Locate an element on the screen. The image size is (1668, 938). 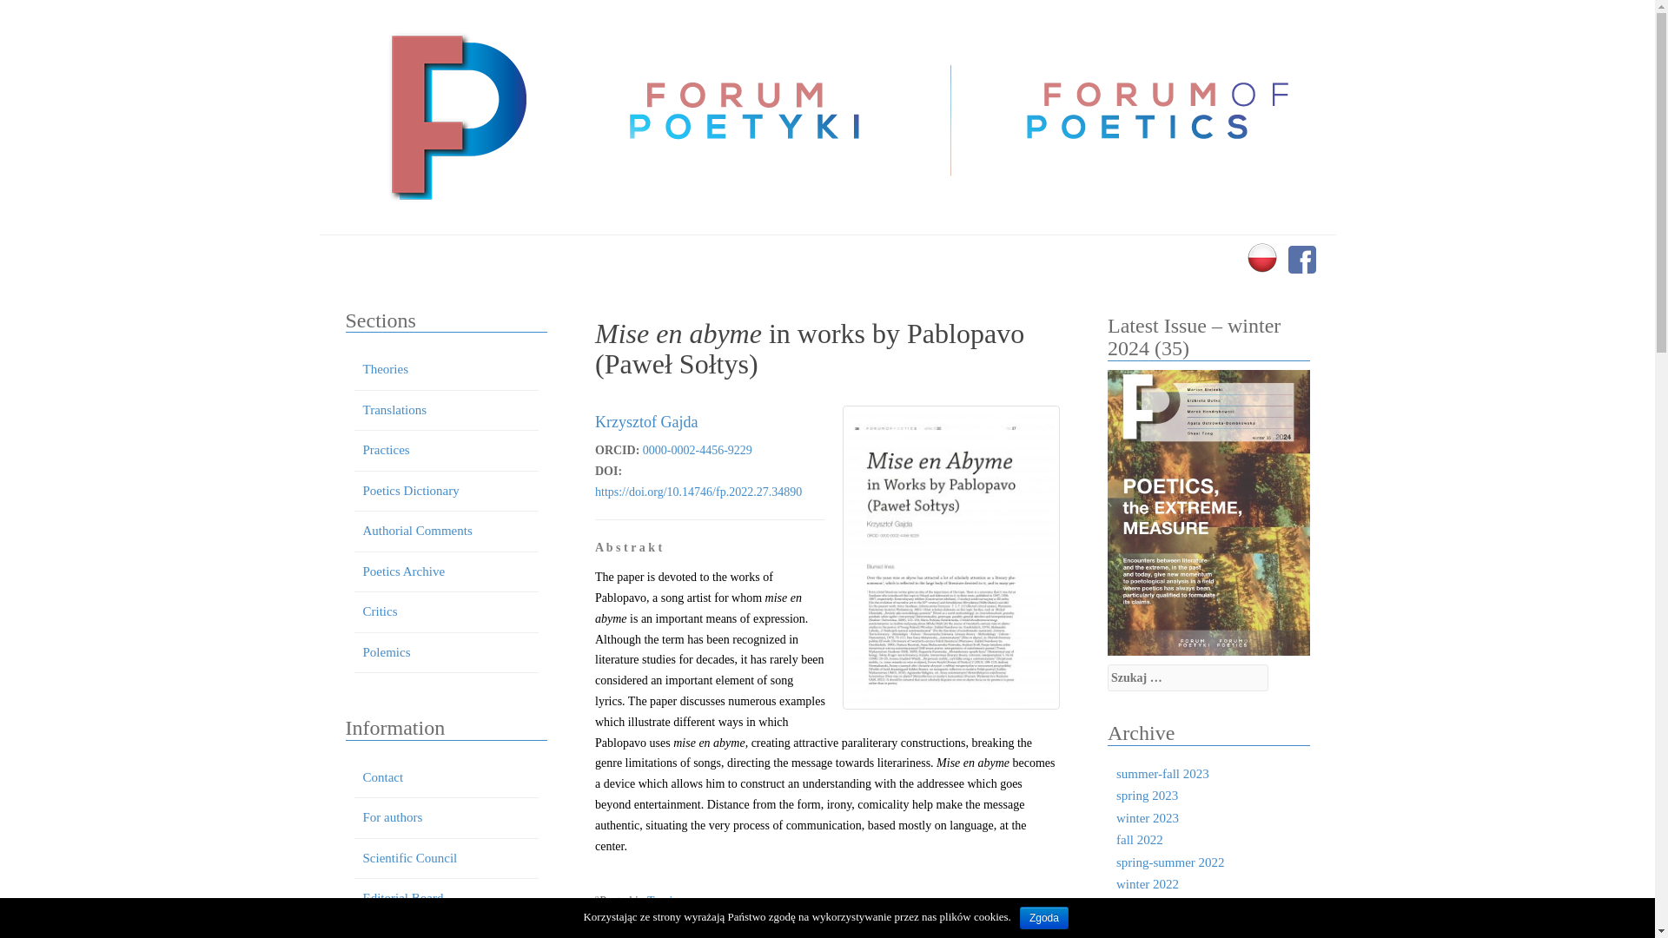
Polemics is located at coordinates (387, 652).